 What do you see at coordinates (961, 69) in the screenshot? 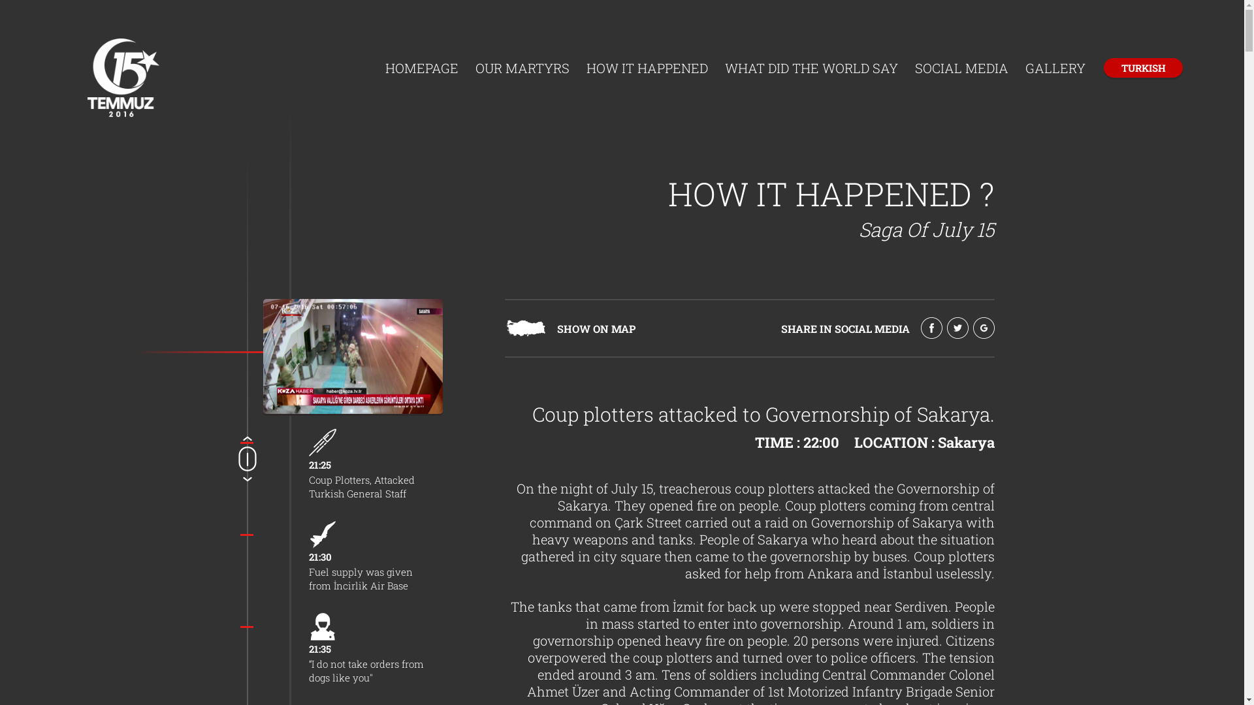
I see `SOCIAL MEDIA` at bounding box center [961, 69].